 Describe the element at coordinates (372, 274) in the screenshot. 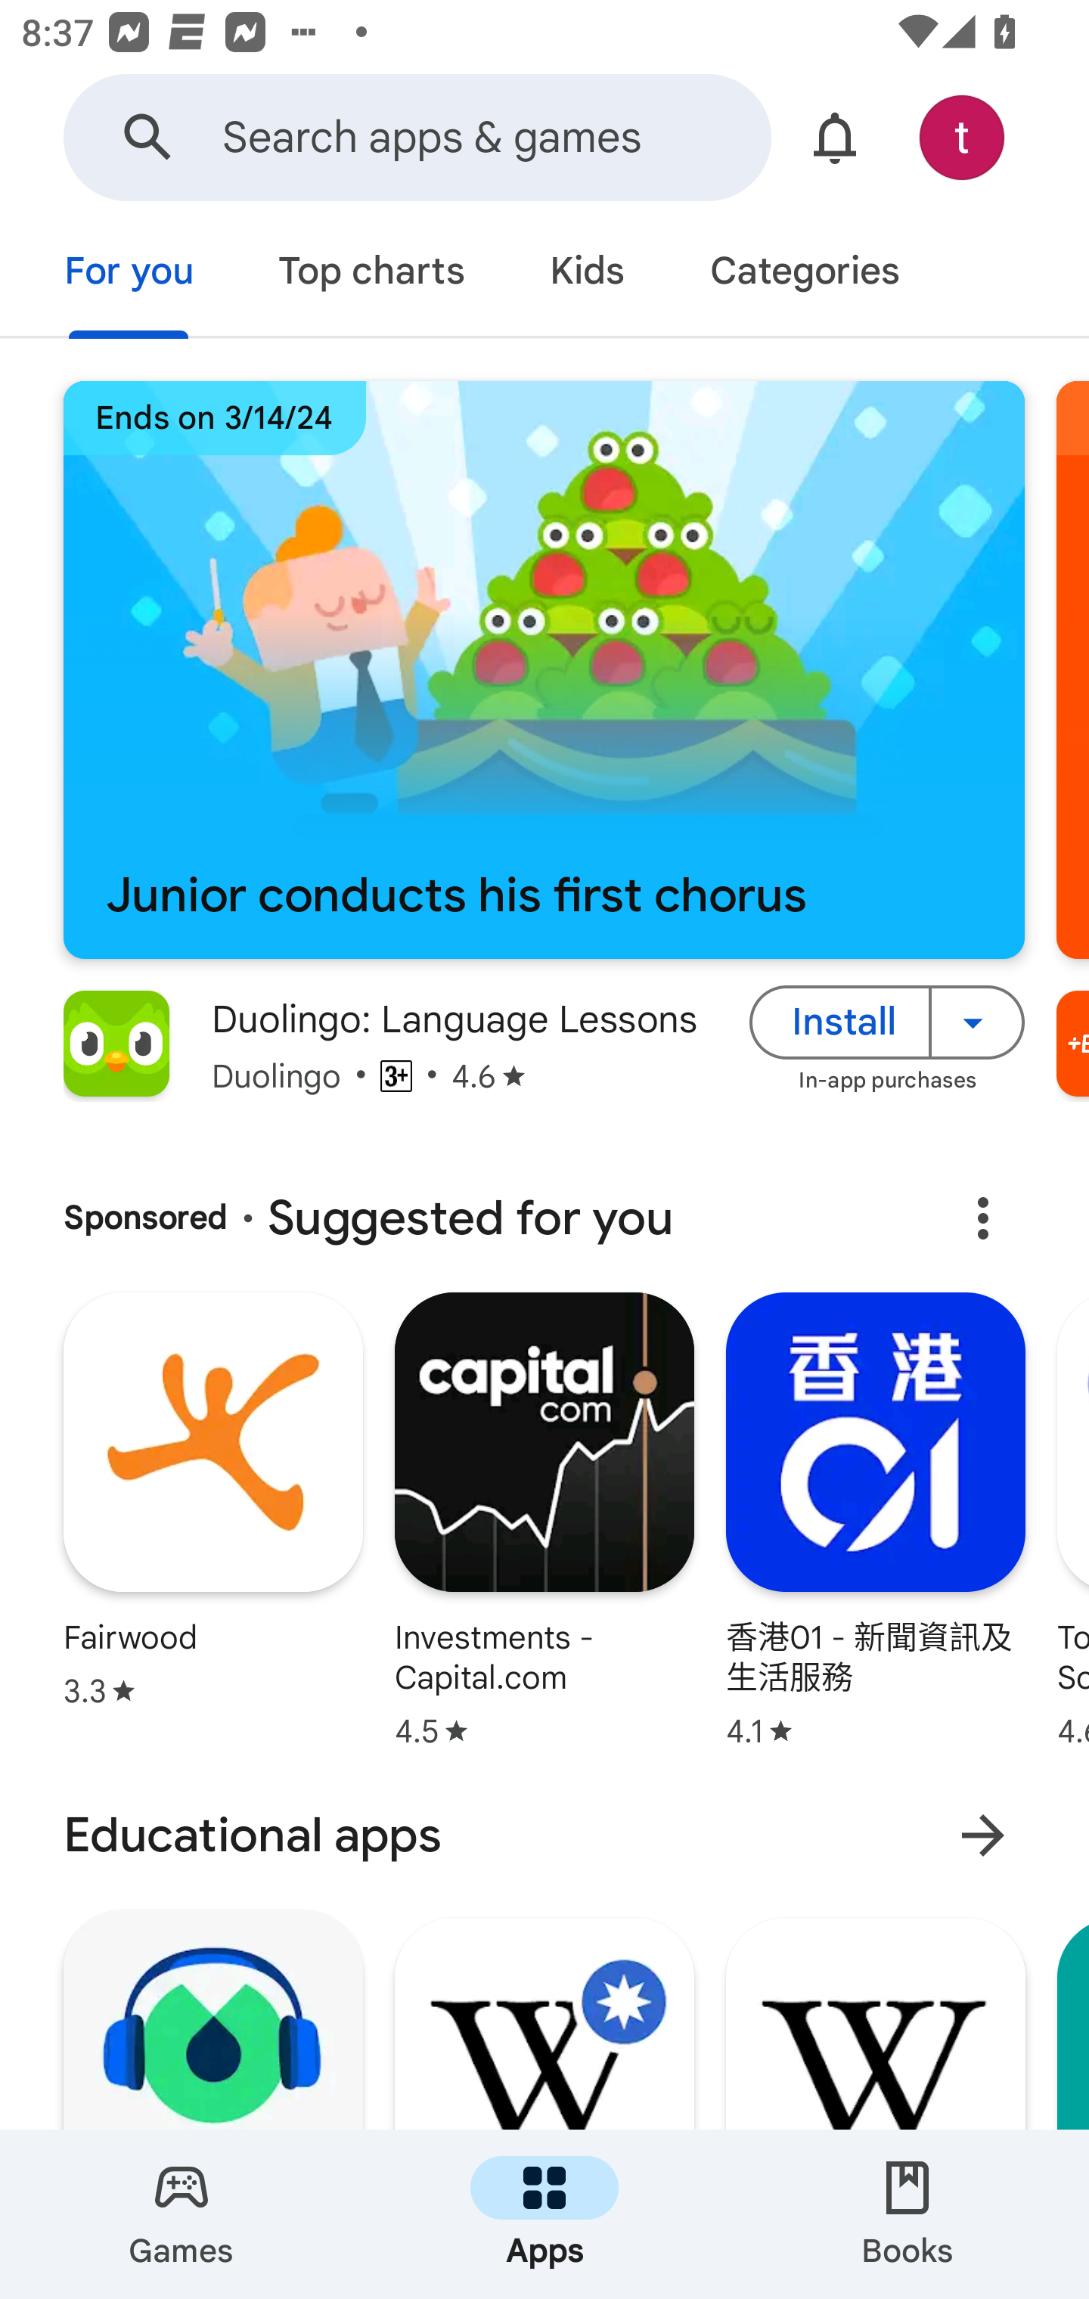

I see `Top charts` at that location.